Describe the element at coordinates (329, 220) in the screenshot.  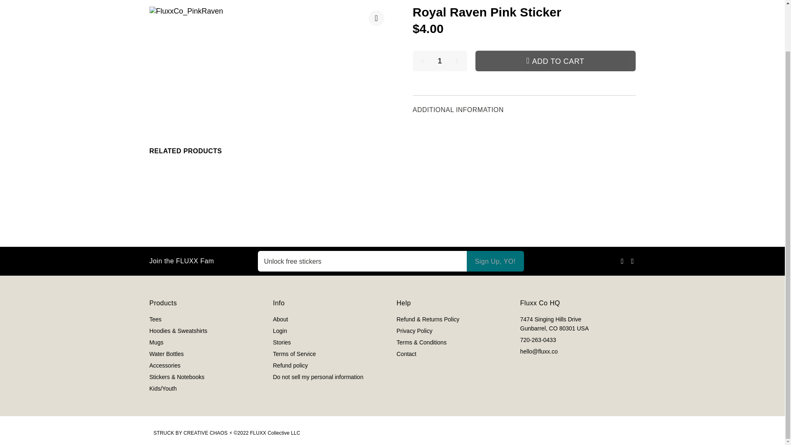
I see `View Royal Raven Silver Holo Sticker` at that location.